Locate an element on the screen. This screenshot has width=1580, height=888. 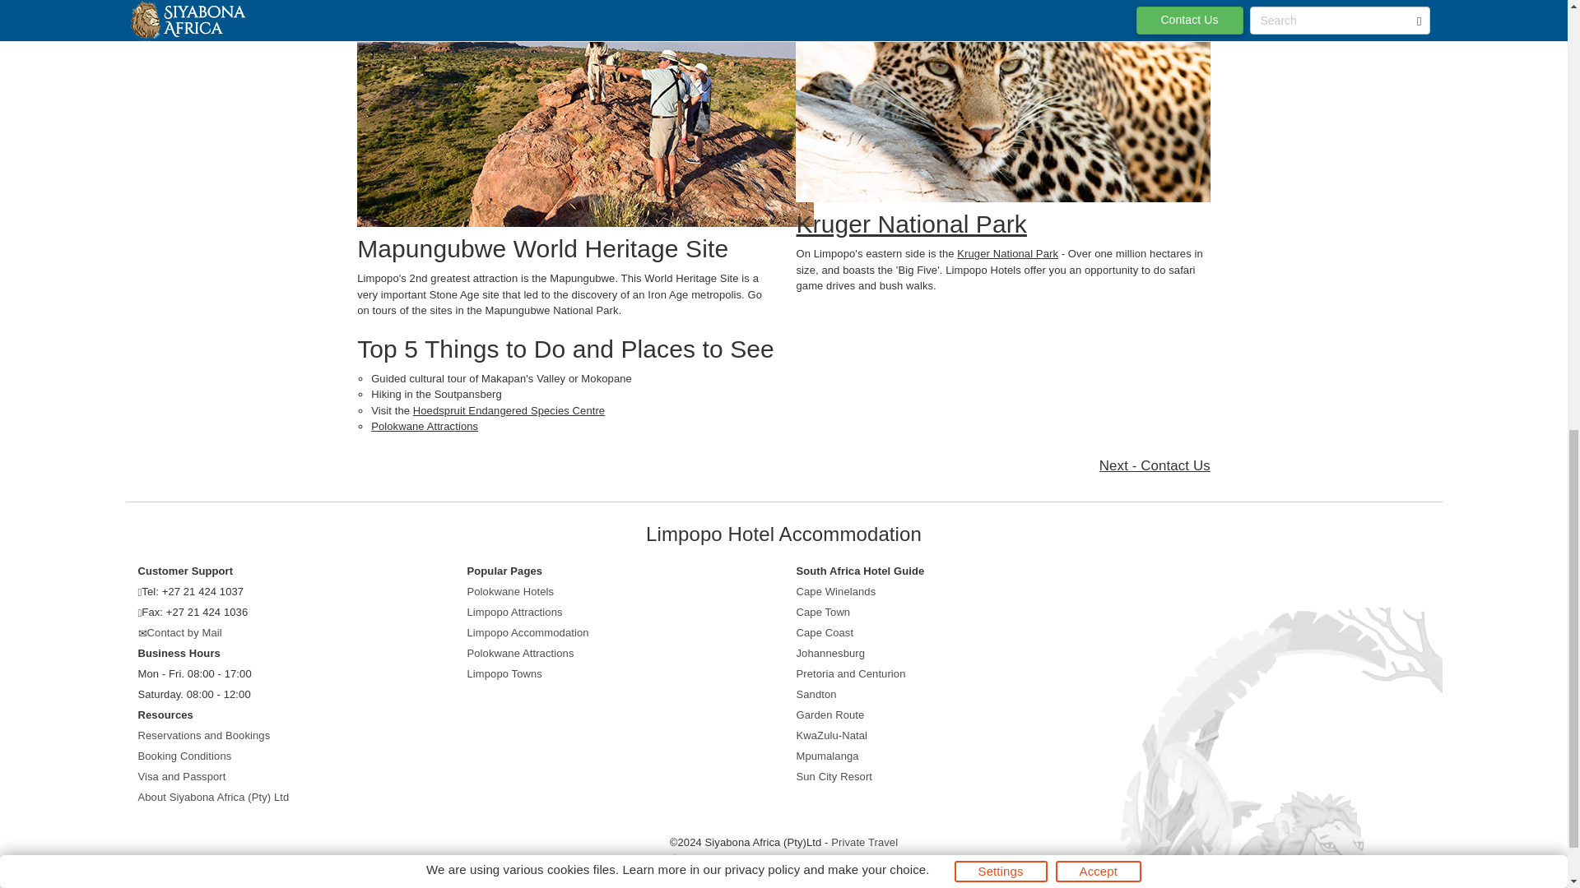
Booking Conditions is located at coordinates (185, 755).